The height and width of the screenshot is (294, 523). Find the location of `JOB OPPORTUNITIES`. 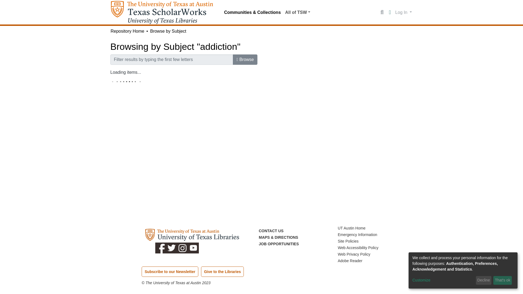

JOB OPPORTUNITIES is located at coordinates (279, 244).